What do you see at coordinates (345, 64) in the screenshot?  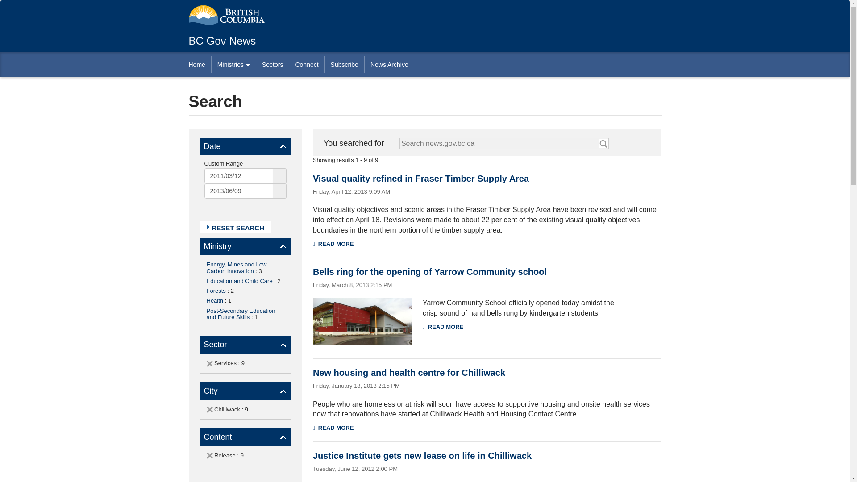 I see `Subscribe` at bounding box center [345, 64].